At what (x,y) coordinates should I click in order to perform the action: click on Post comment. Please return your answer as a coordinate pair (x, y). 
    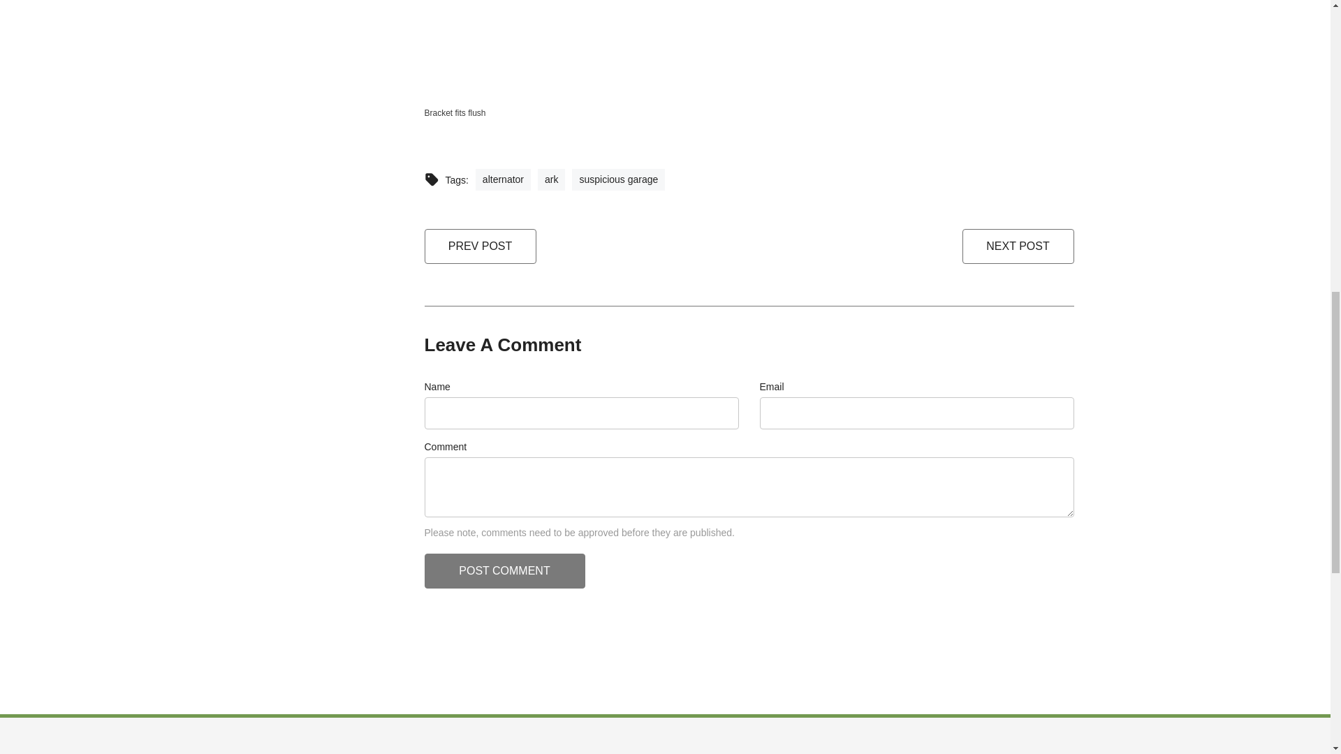
    Looking at the image, I should click on (504, 571).